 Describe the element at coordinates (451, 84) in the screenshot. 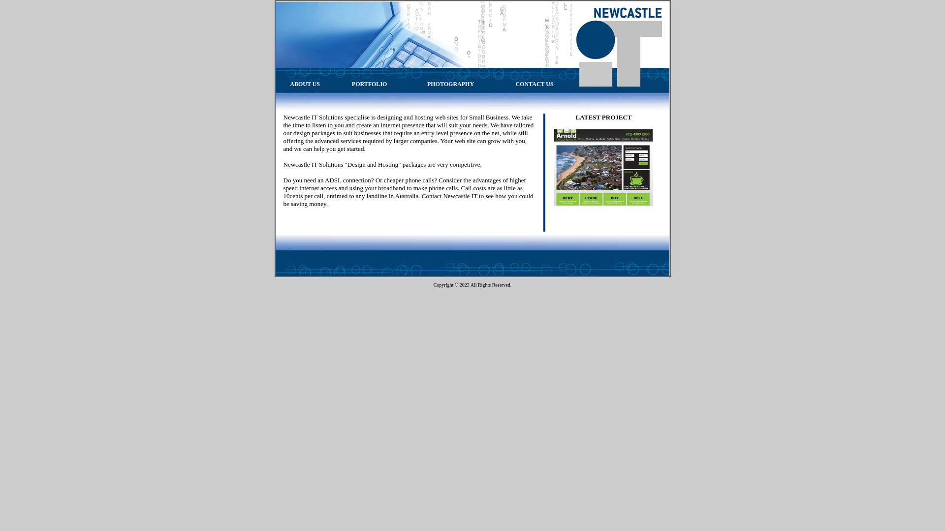

I see `PHOTOGRAPHY` at that location.